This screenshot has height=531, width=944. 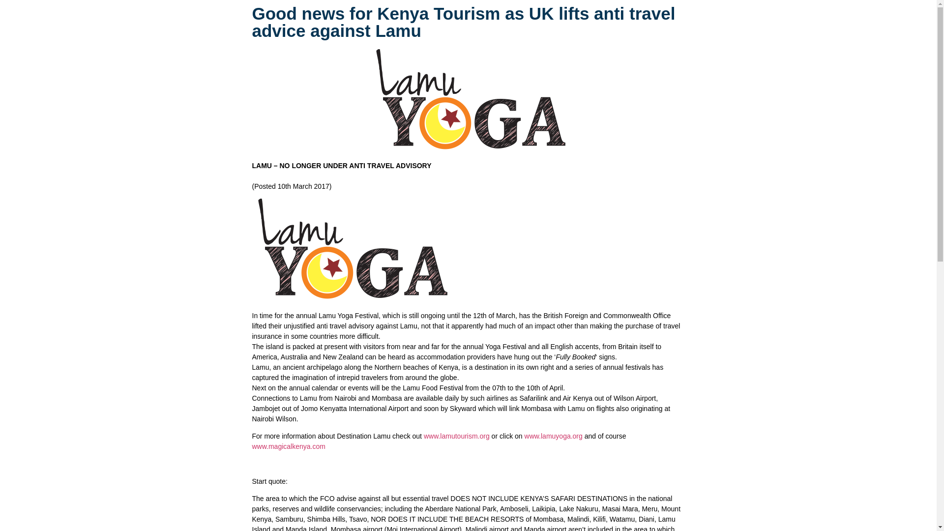 What do you see at coordinates (554, 436) in the screenshot?
I see `www.lamuyoga.org` at bounding box center [554, 436].